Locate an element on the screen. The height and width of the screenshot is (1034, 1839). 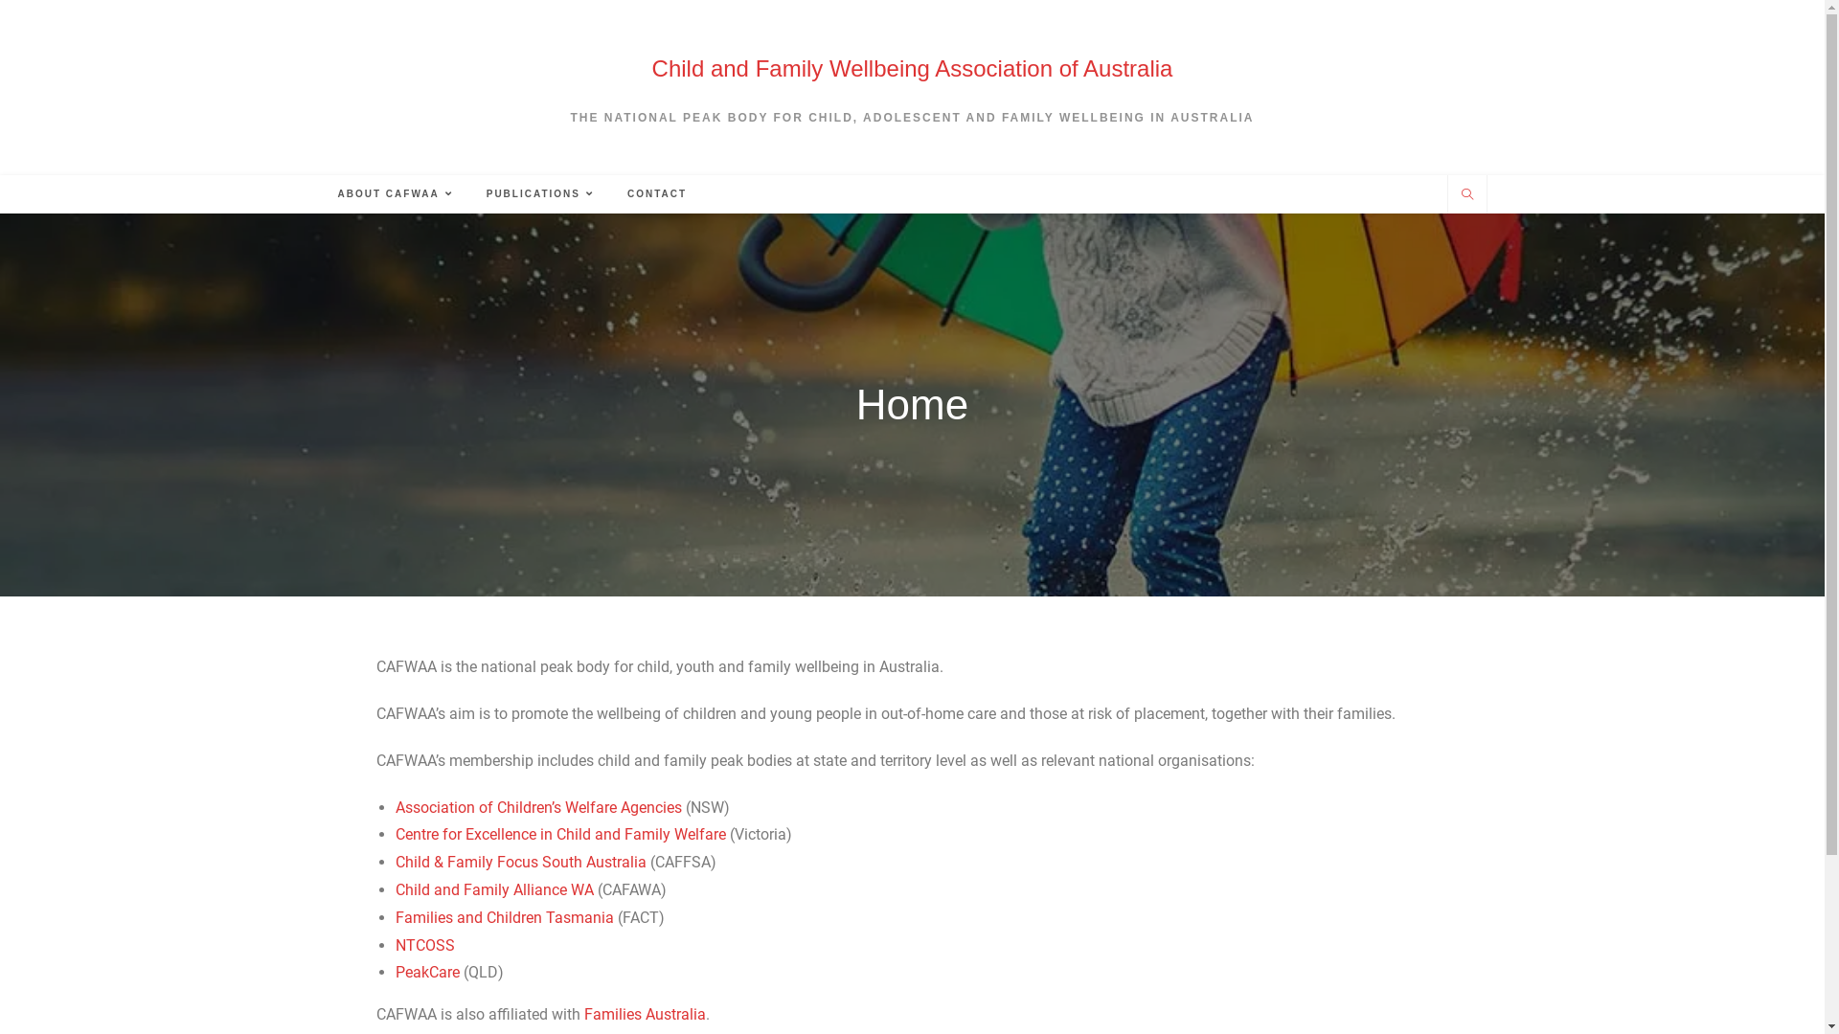
ABOUT CAFWAA is located at coordinates (398, 194).